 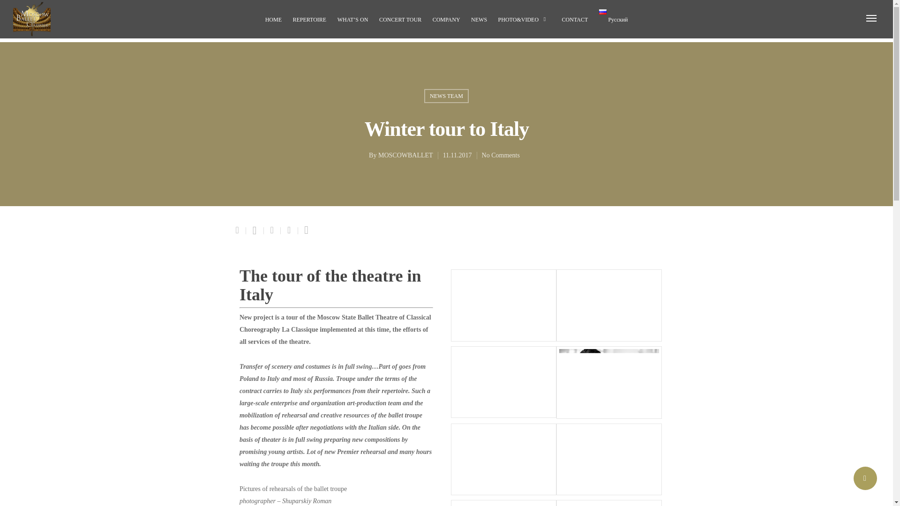 What do you see at coordinates (405, 156) in the screenshot?
I see `MOSCOWBALLET` at bounding box center [405, 156].